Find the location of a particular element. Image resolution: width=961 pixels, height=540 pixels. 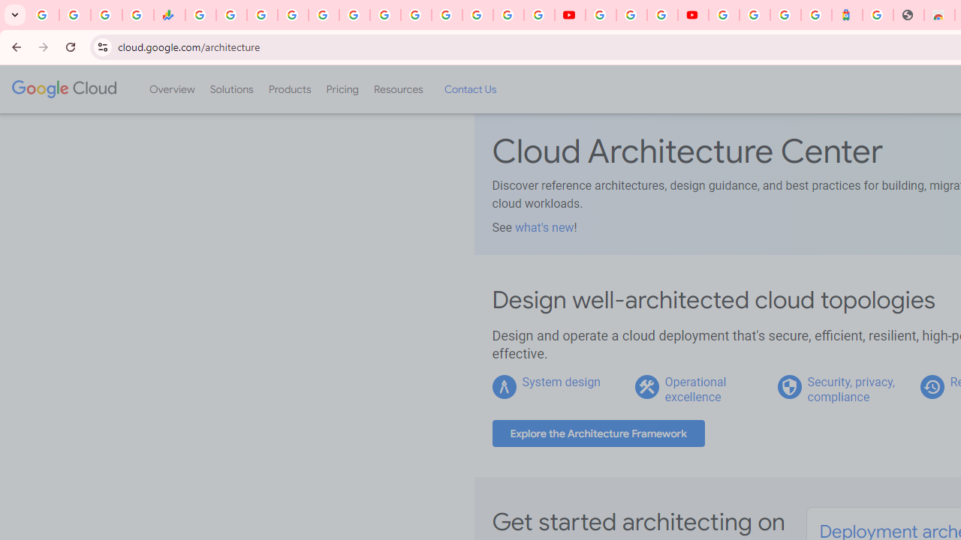

Resources is located at coordinates (398, 89).